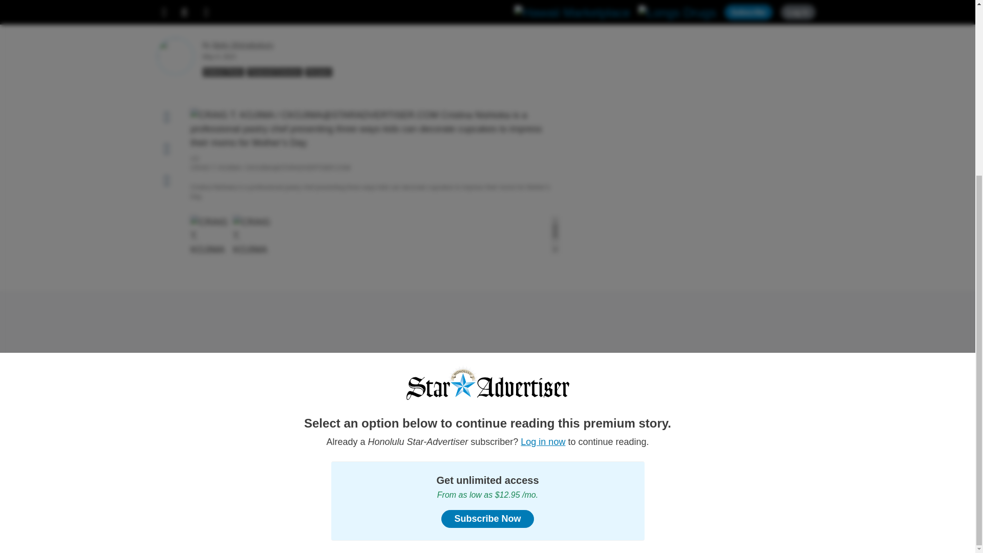  I want to click on See more stories by Betty Shimabukuro, so click(243, 45).